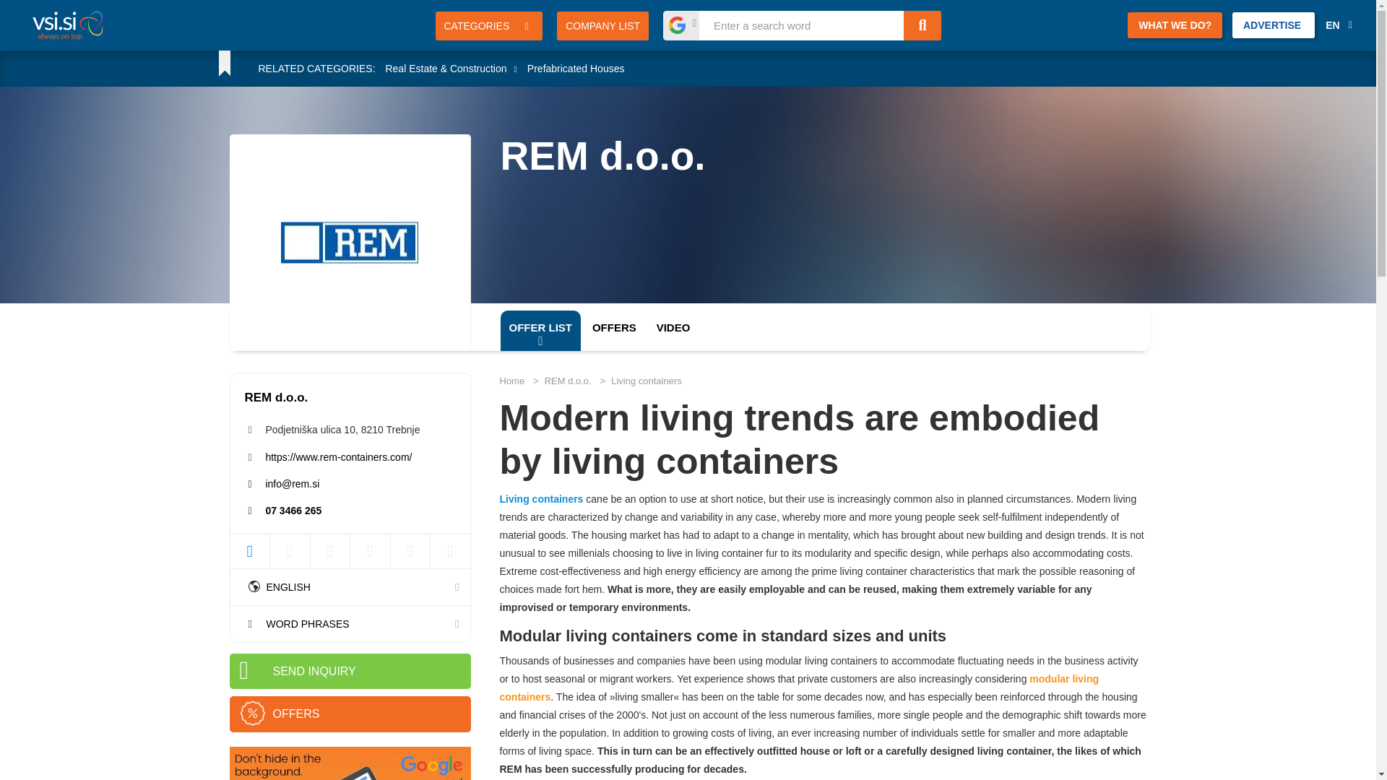 This screenshot has width=1387, height=780. Describe the element at coordinates (488, 26) in the screenshot. I see `CATEGORIES` at that location.